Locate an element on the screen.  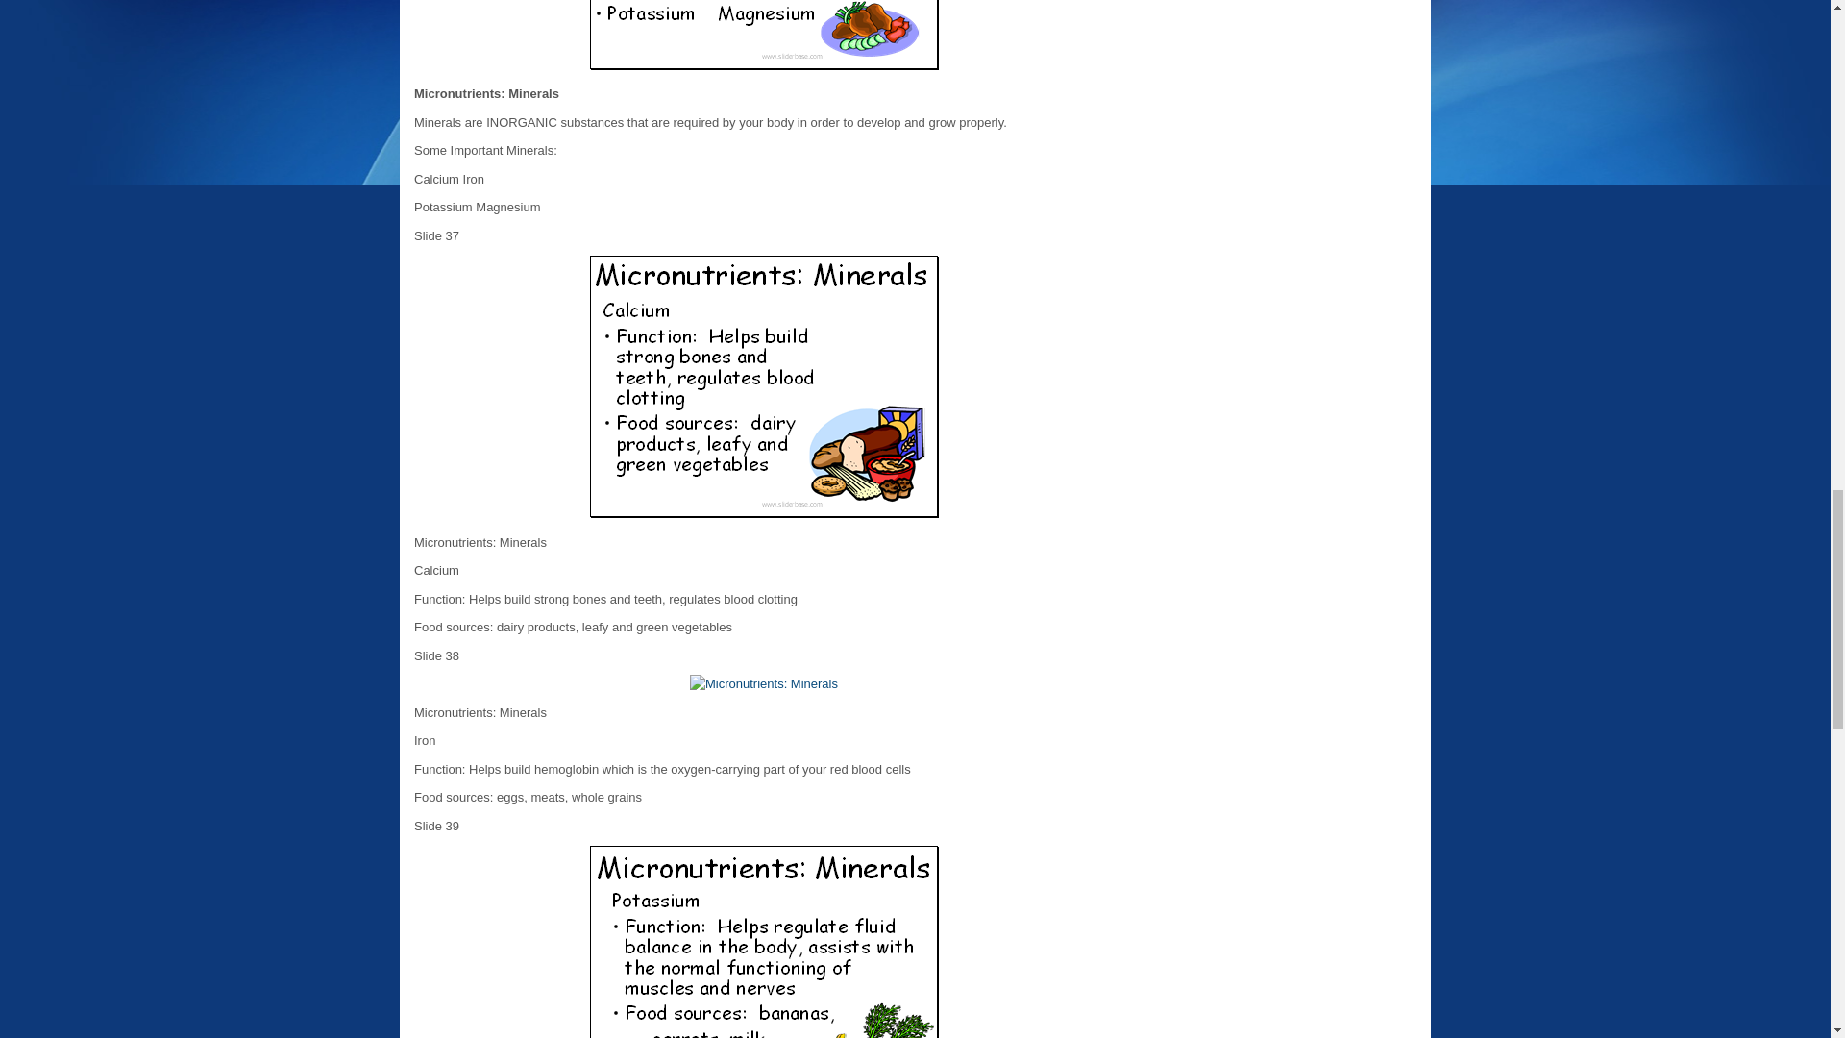
Micronutrients: Minerals is located at coordinates (763, 684).